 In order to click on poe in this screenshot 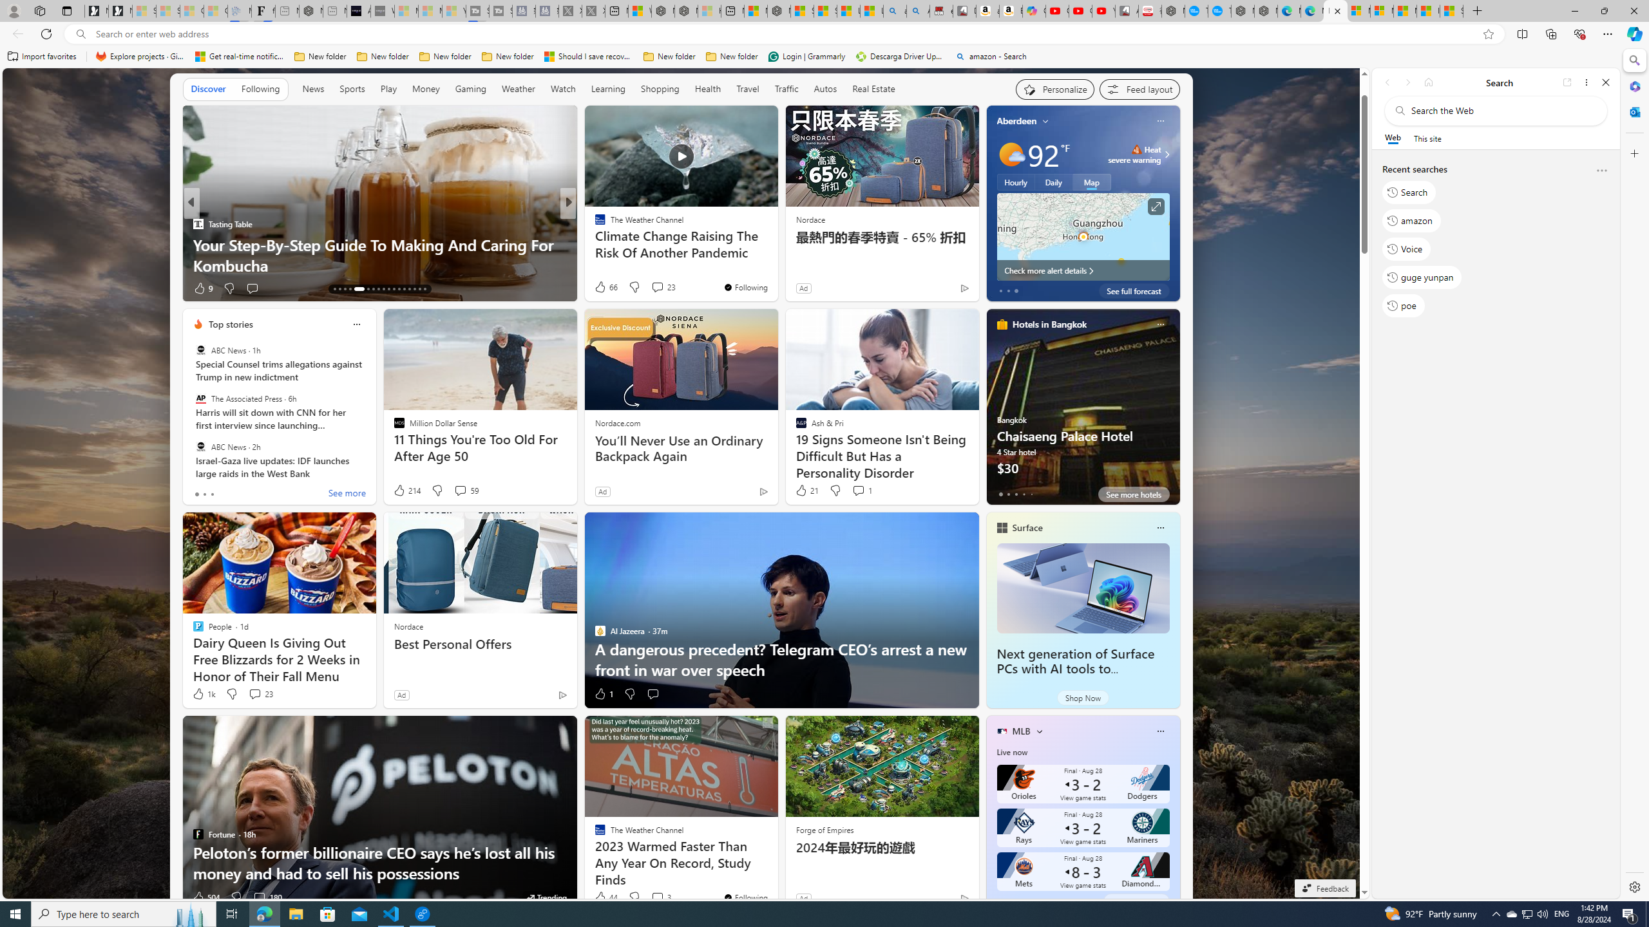, I will do `click(1403, 305)`.